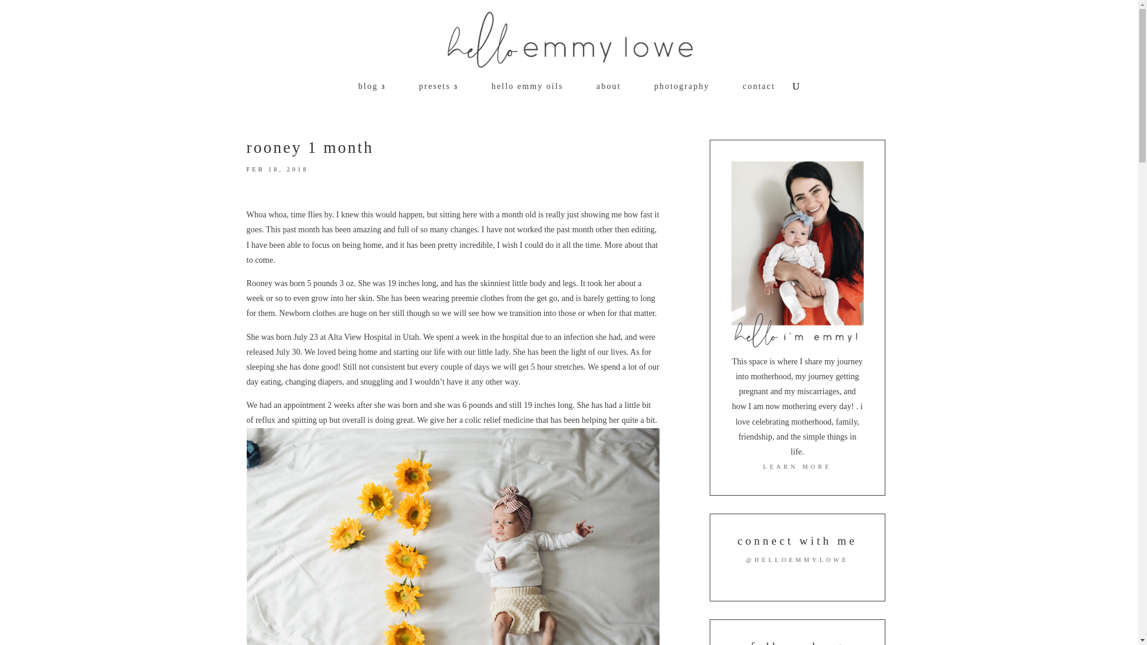 This screenshot has height=645, width=1147. Describe the element at coordinates (753, 94) in the screenshot. I see `contact` at that location.